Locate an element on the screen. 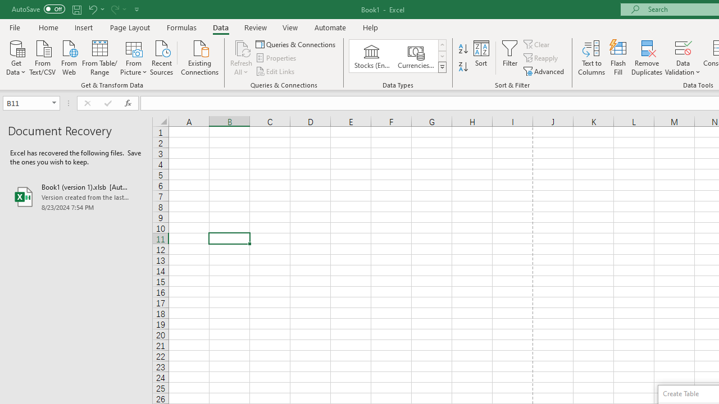  From Table/Range is located at coordinates (100, 57).